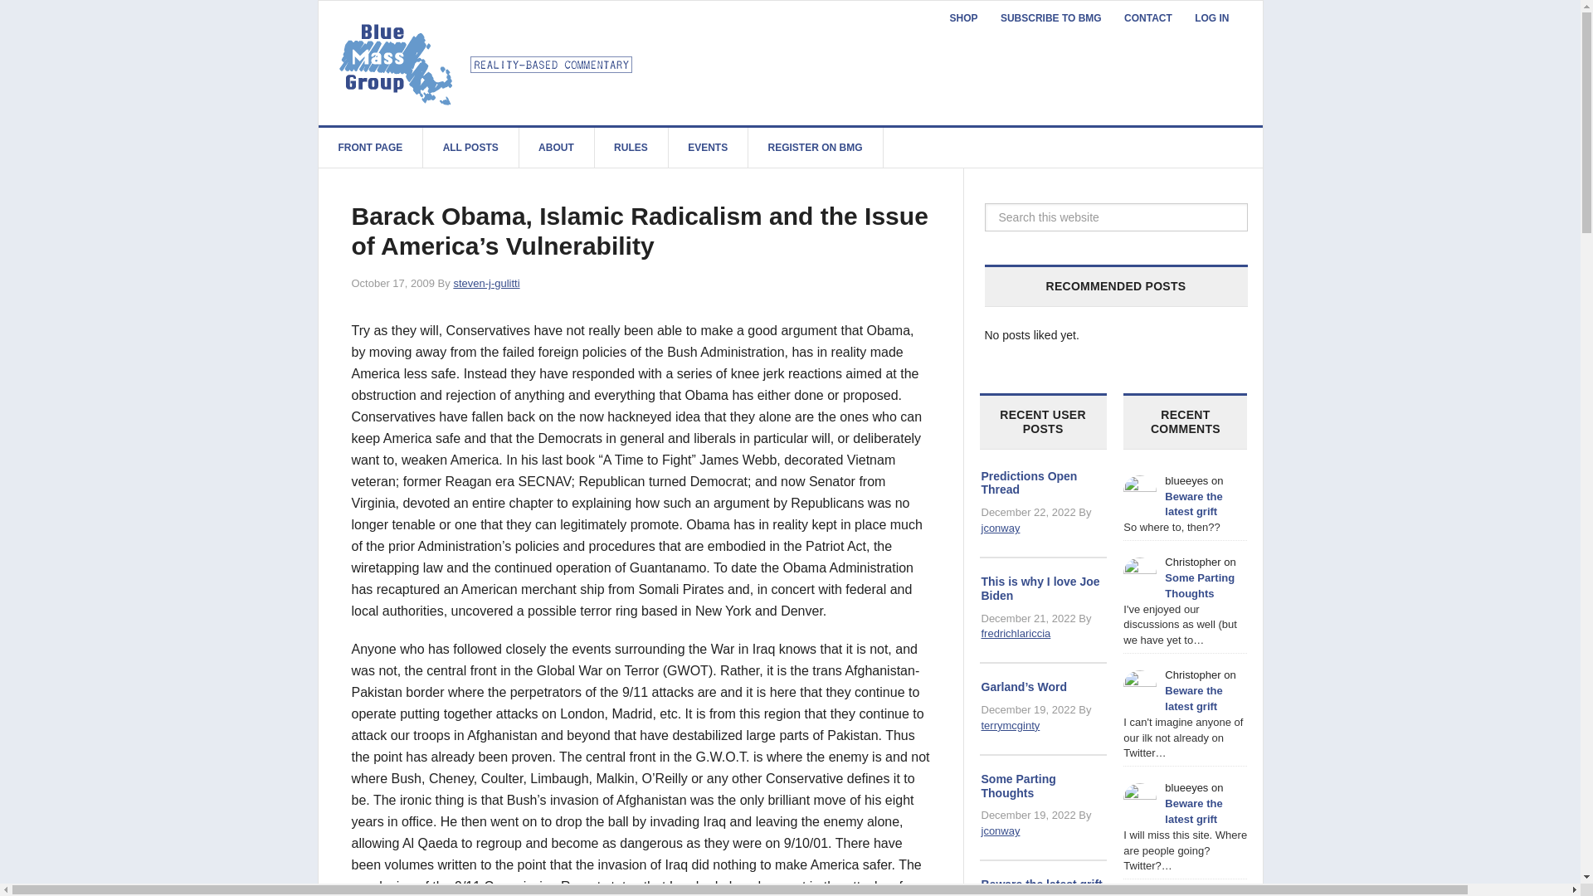 Image resolution: width=1593 pixels, height=896 pixels. I want to click on jconway, so click(1000, 528).